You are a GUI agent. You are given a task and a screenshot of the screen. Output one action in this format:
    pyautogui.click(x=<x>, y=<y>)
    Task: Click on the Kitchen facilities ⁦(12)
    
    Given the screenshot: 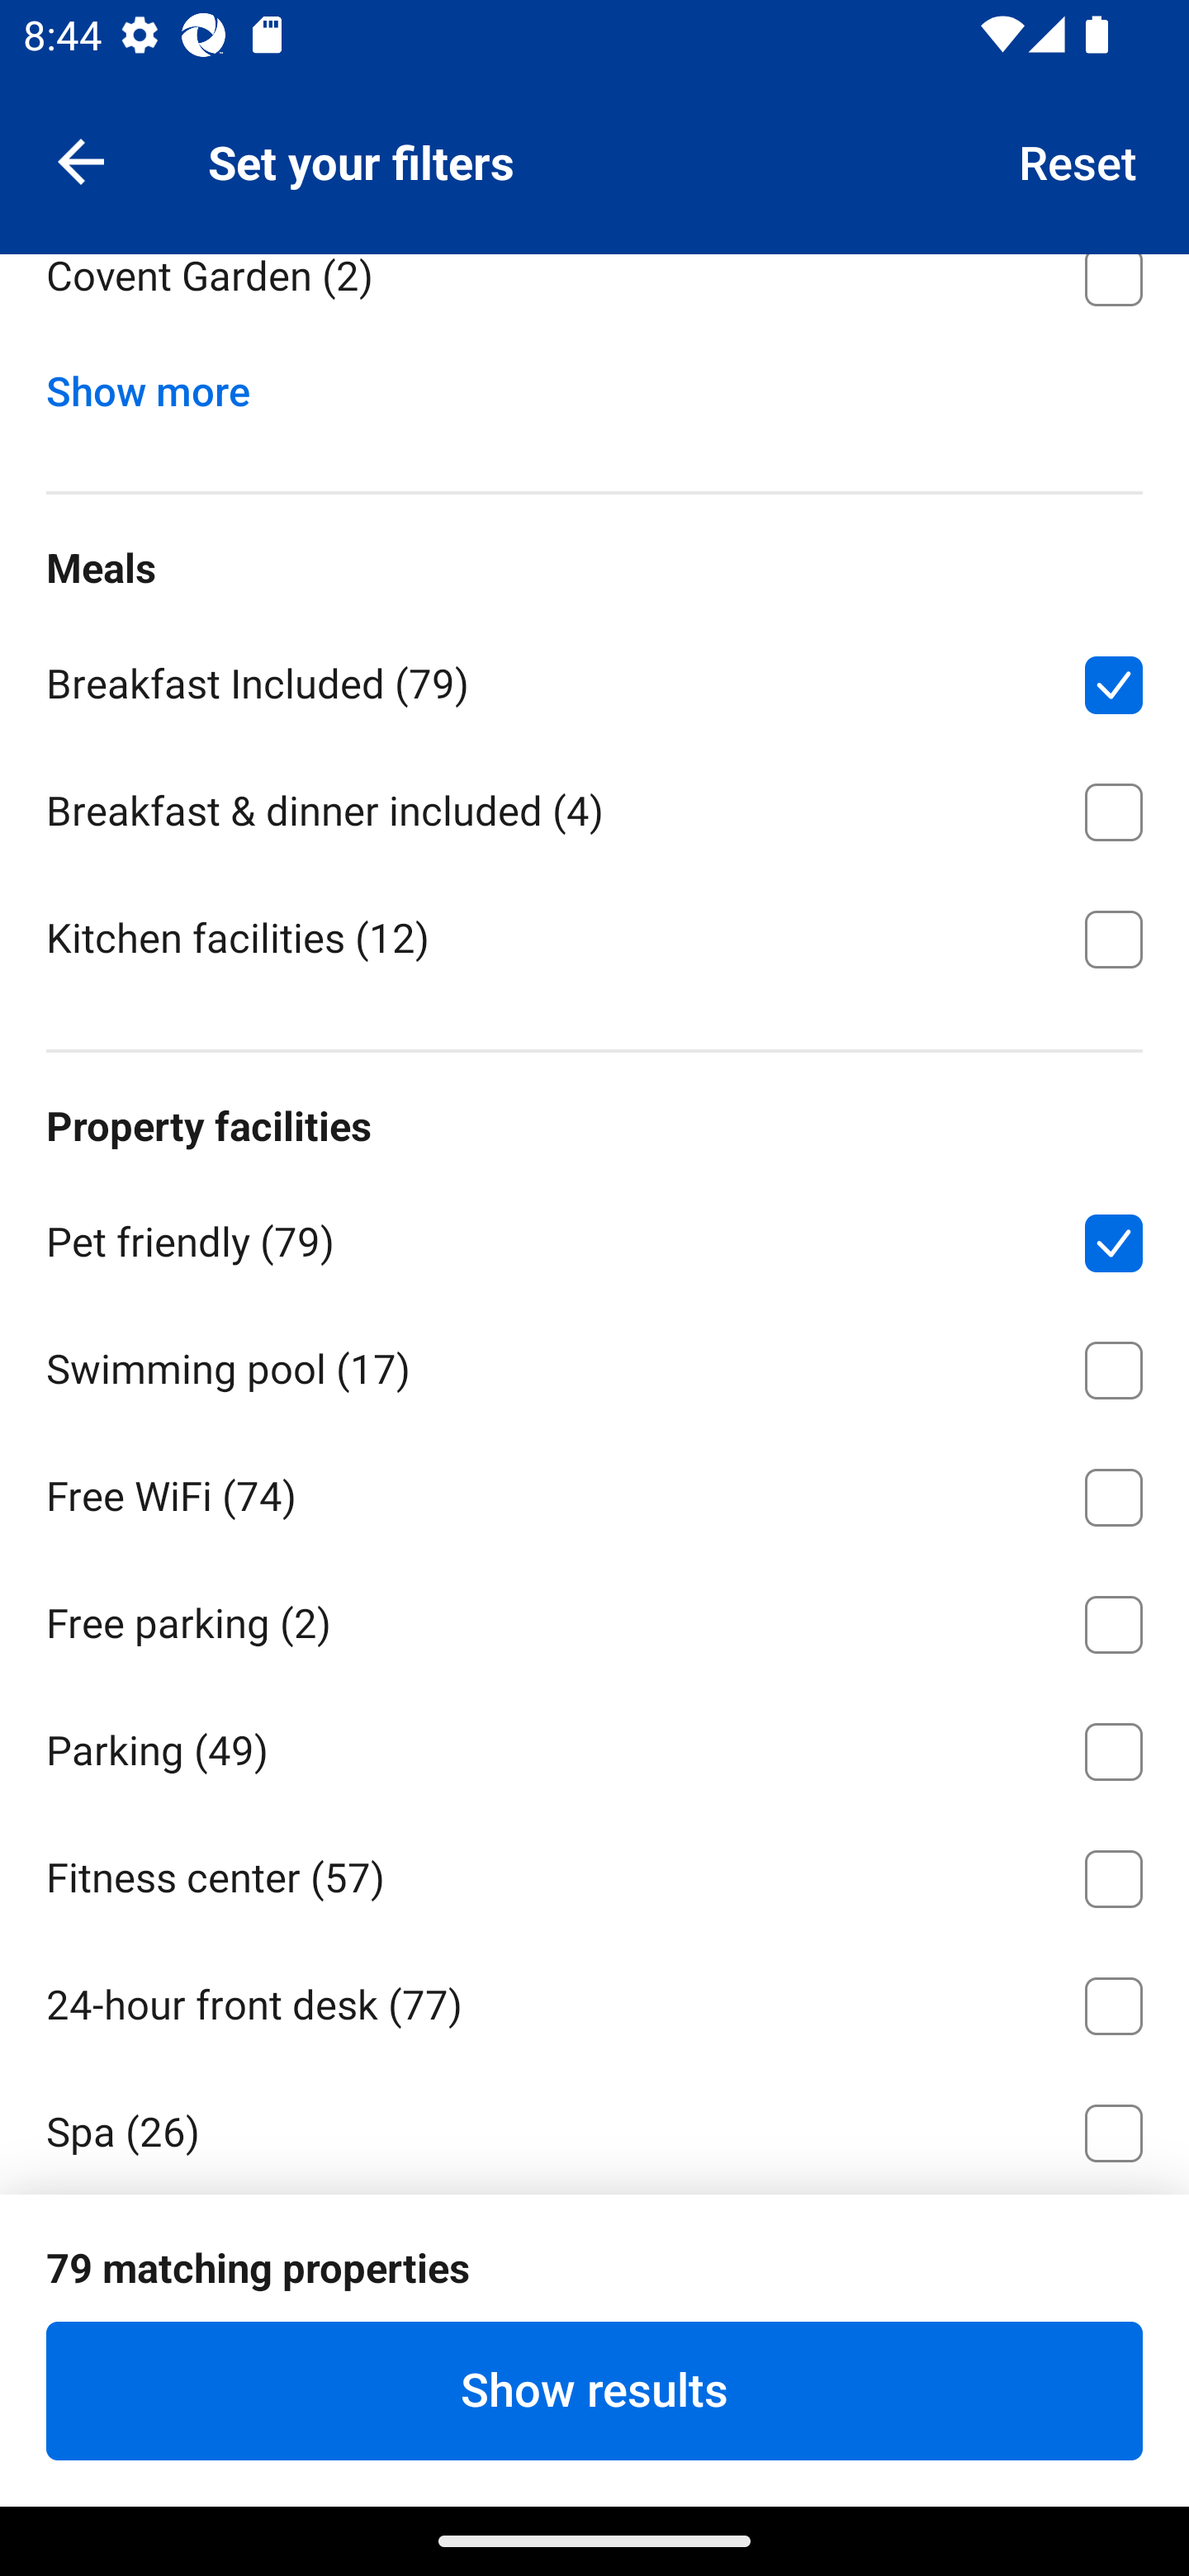 What is the action you would take?
    pyautogui.click(x=594, y=936)
    